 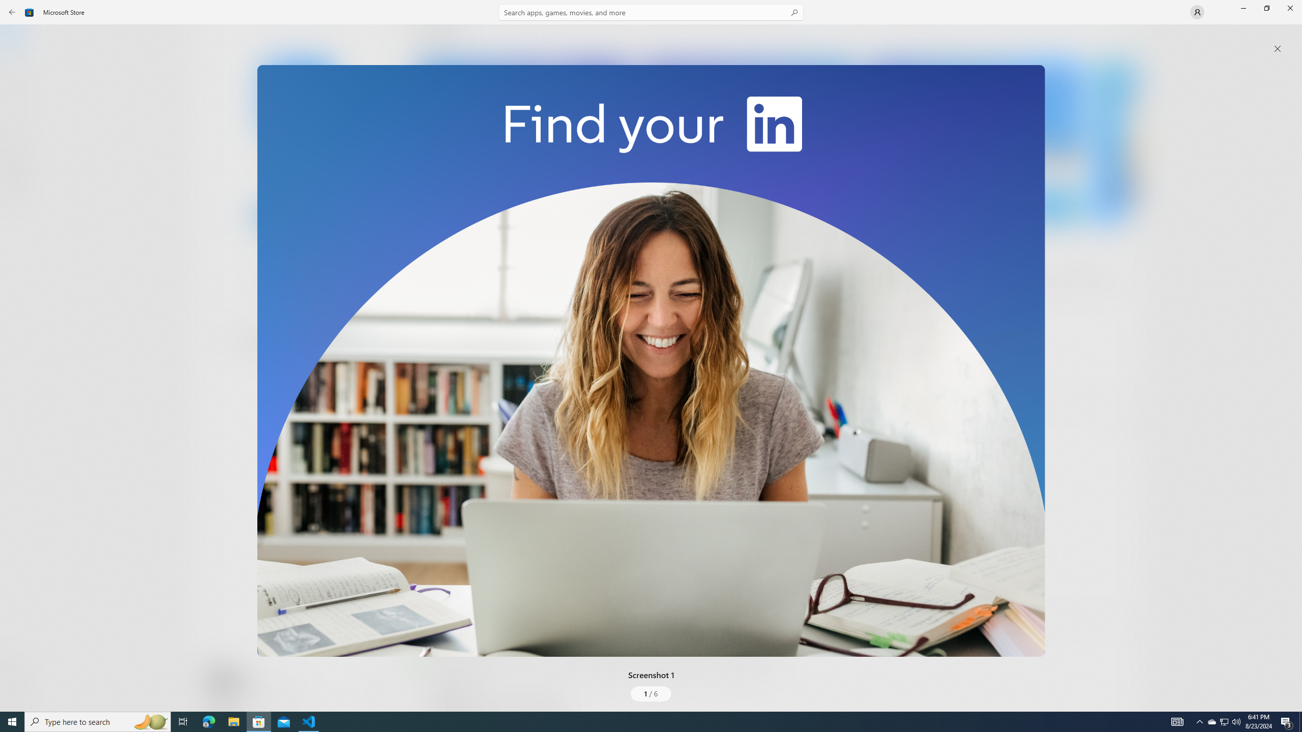 I want to click on Gaming, so click(x=18, y=103).